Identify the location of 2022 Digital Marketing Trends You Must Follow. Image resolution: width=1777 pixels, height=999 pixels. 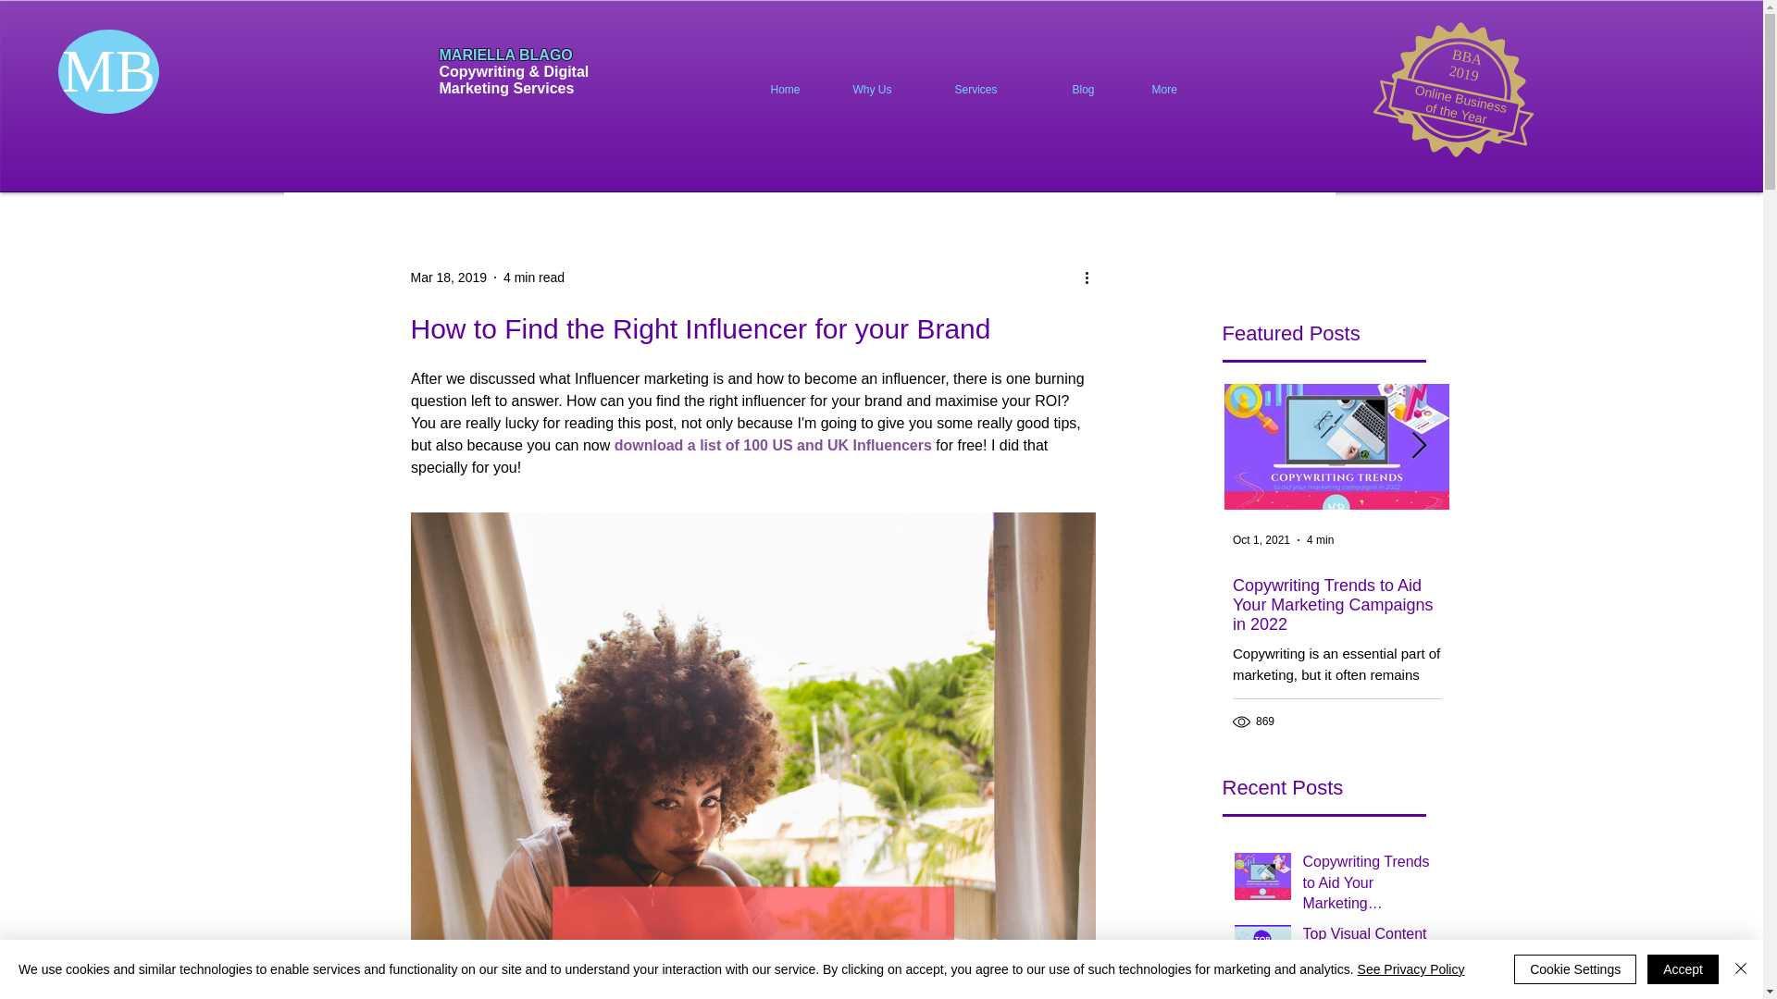
(1560, 596).